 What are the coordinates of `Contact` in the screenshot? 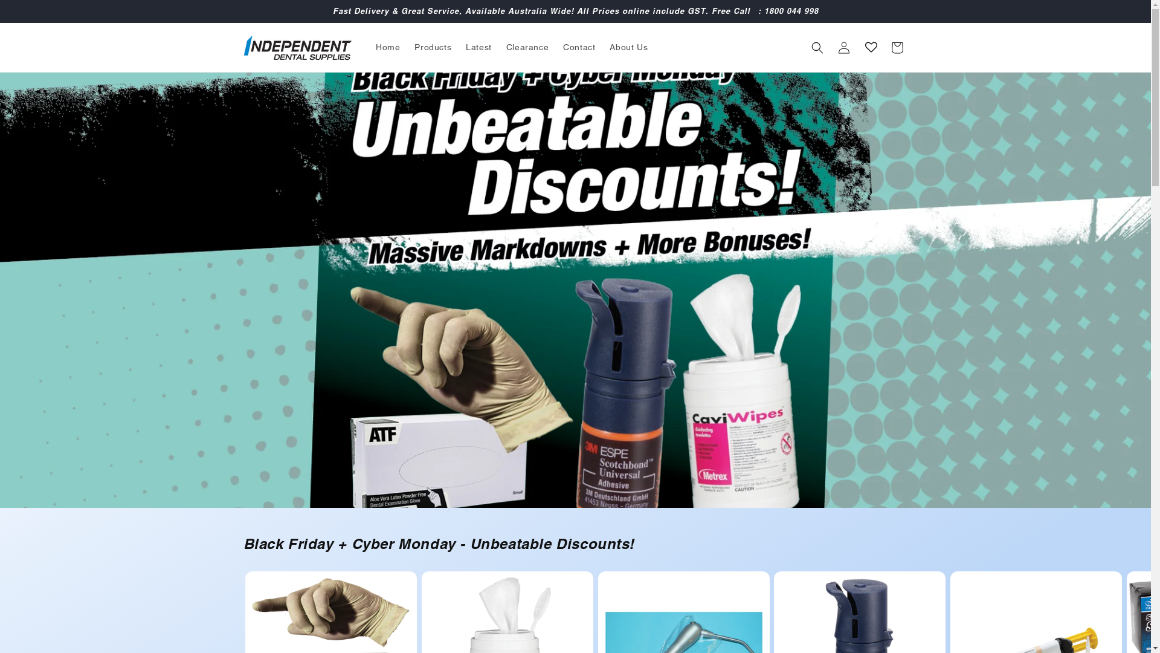 It's located at (579, 47).